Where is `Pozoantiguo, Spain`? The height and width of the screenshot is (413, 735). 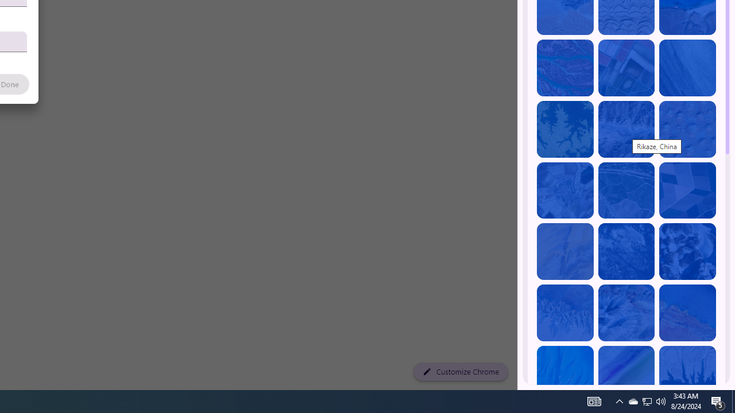
Pozoantiguo, Spain is located at coordinates (565, 190).